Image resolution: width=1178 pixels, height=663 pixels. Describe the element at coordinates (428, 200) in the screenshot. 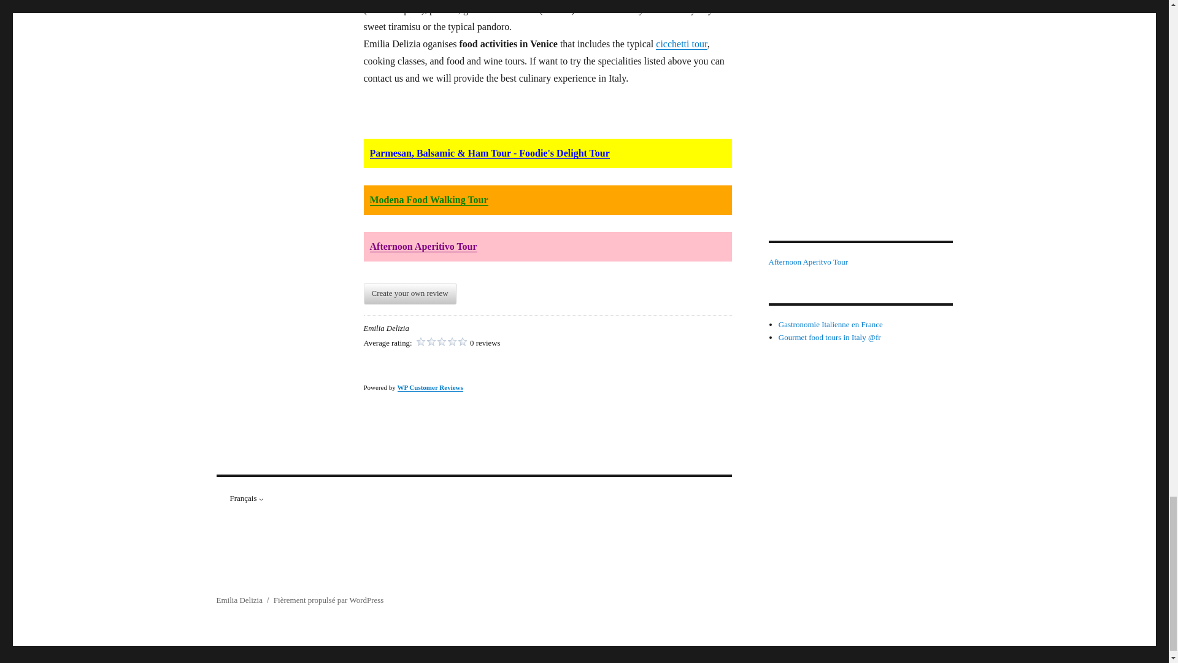

I see `Modena Food Walking Tour` at that location.